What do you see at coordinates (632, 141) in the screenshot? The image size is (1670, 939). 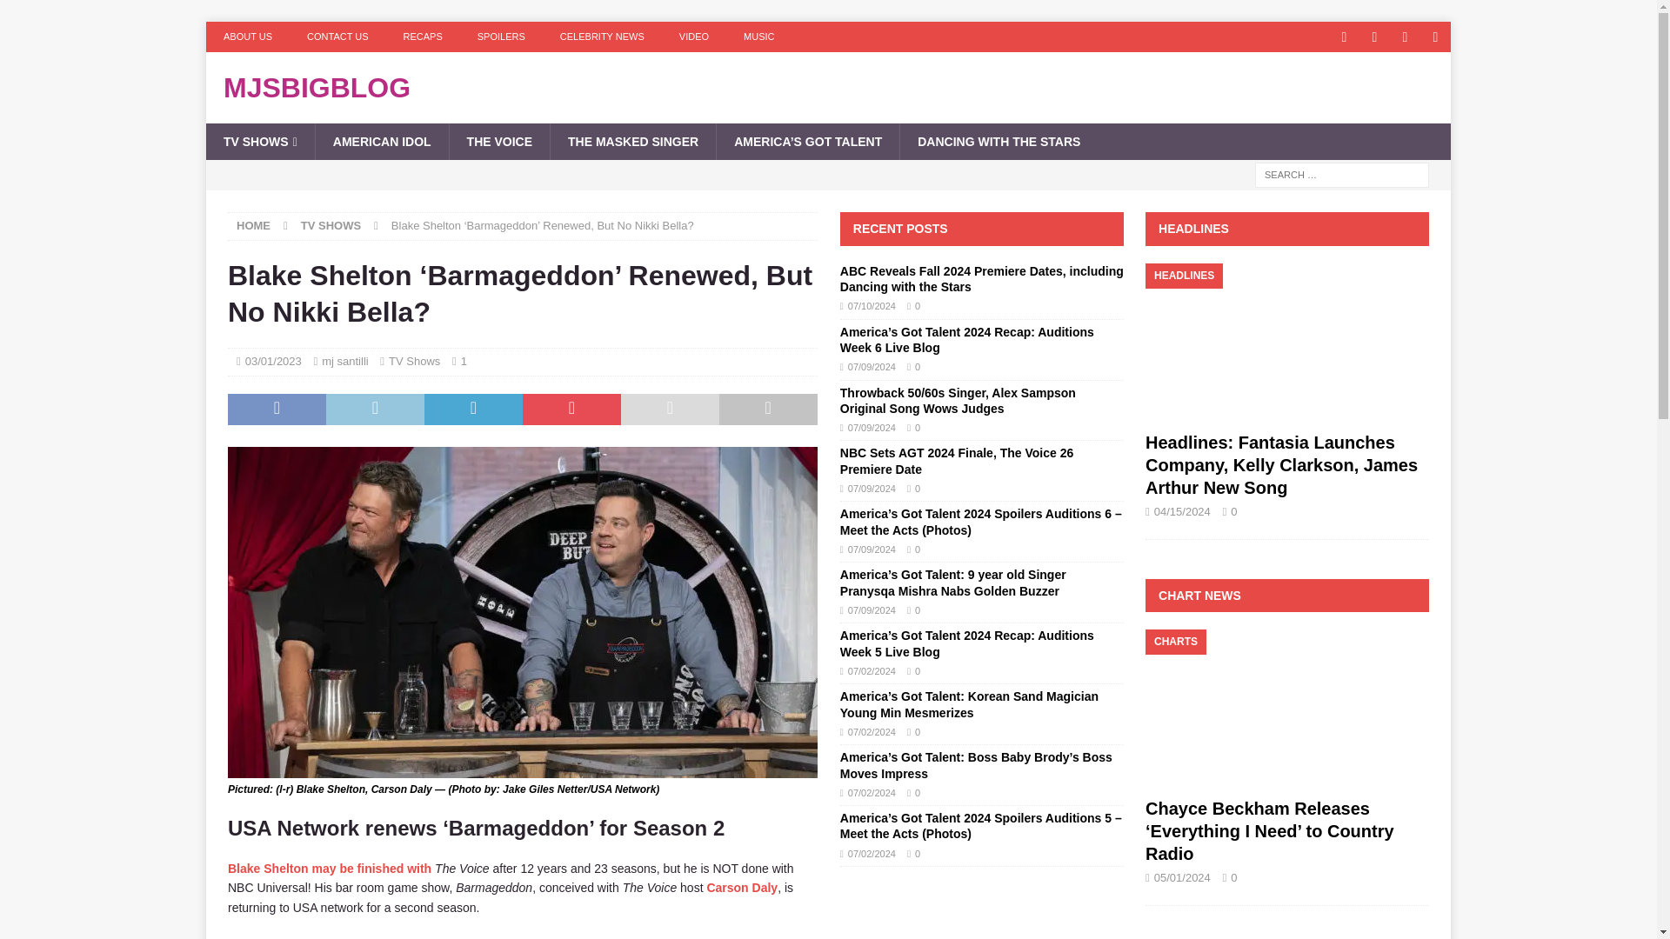 I see `THE MASKED SINGER` at bounding box center [632, 141].